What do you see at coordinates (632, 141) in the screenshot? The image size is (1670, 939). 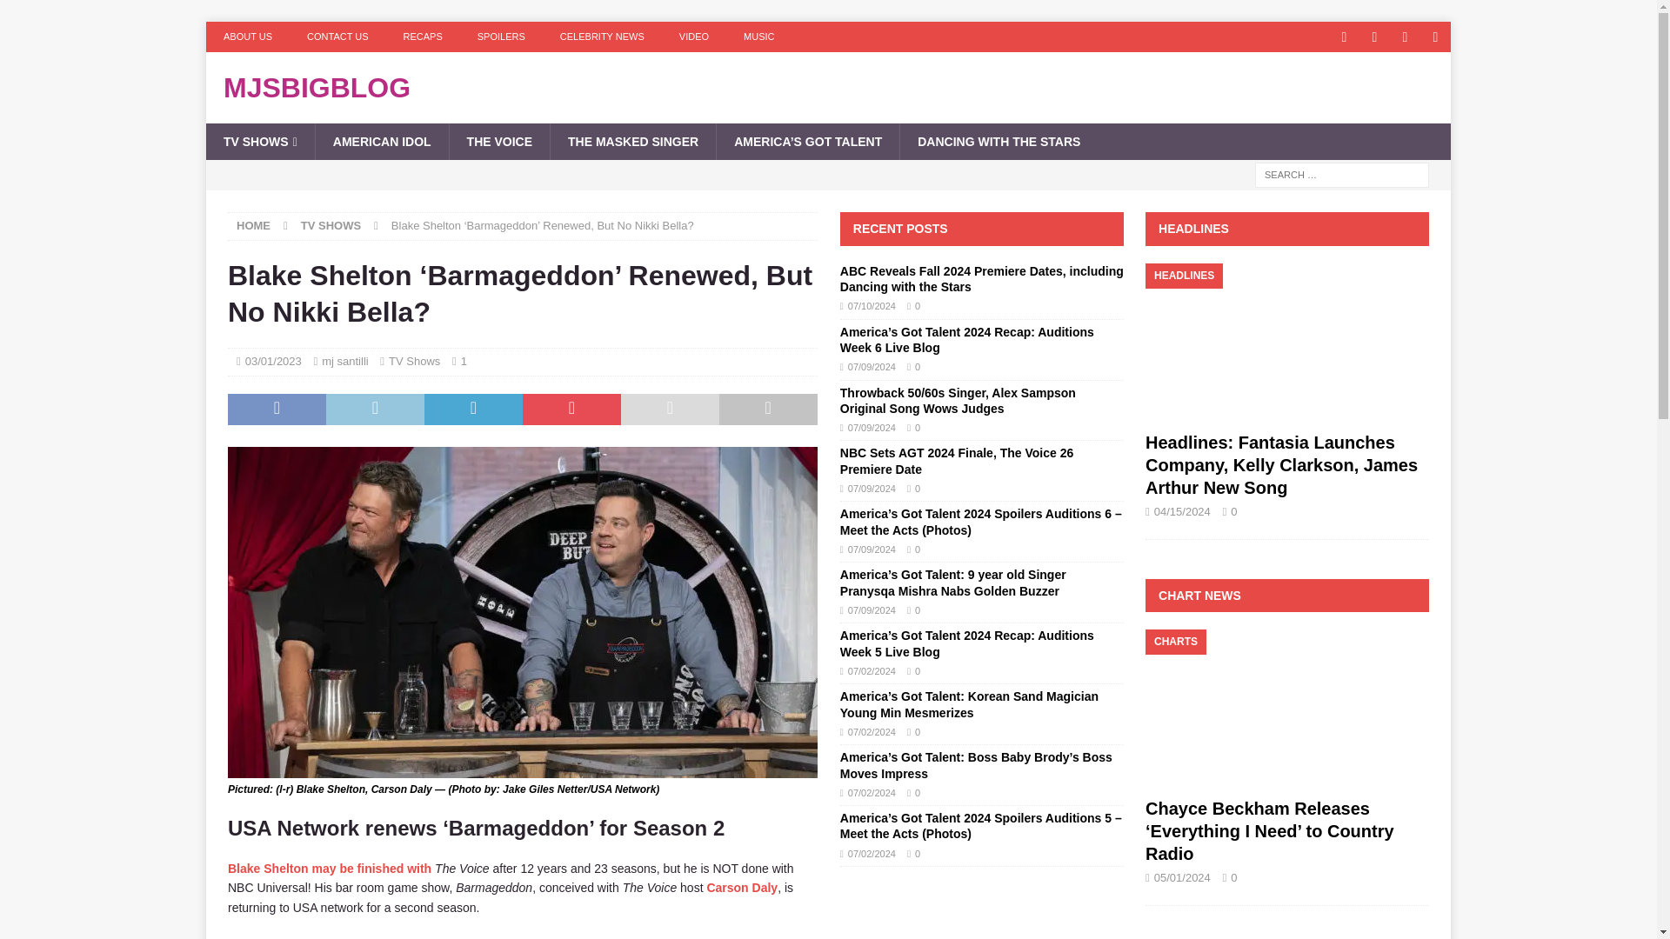 I see `THE MASKED SINGER` at bounding box center [632, 141].